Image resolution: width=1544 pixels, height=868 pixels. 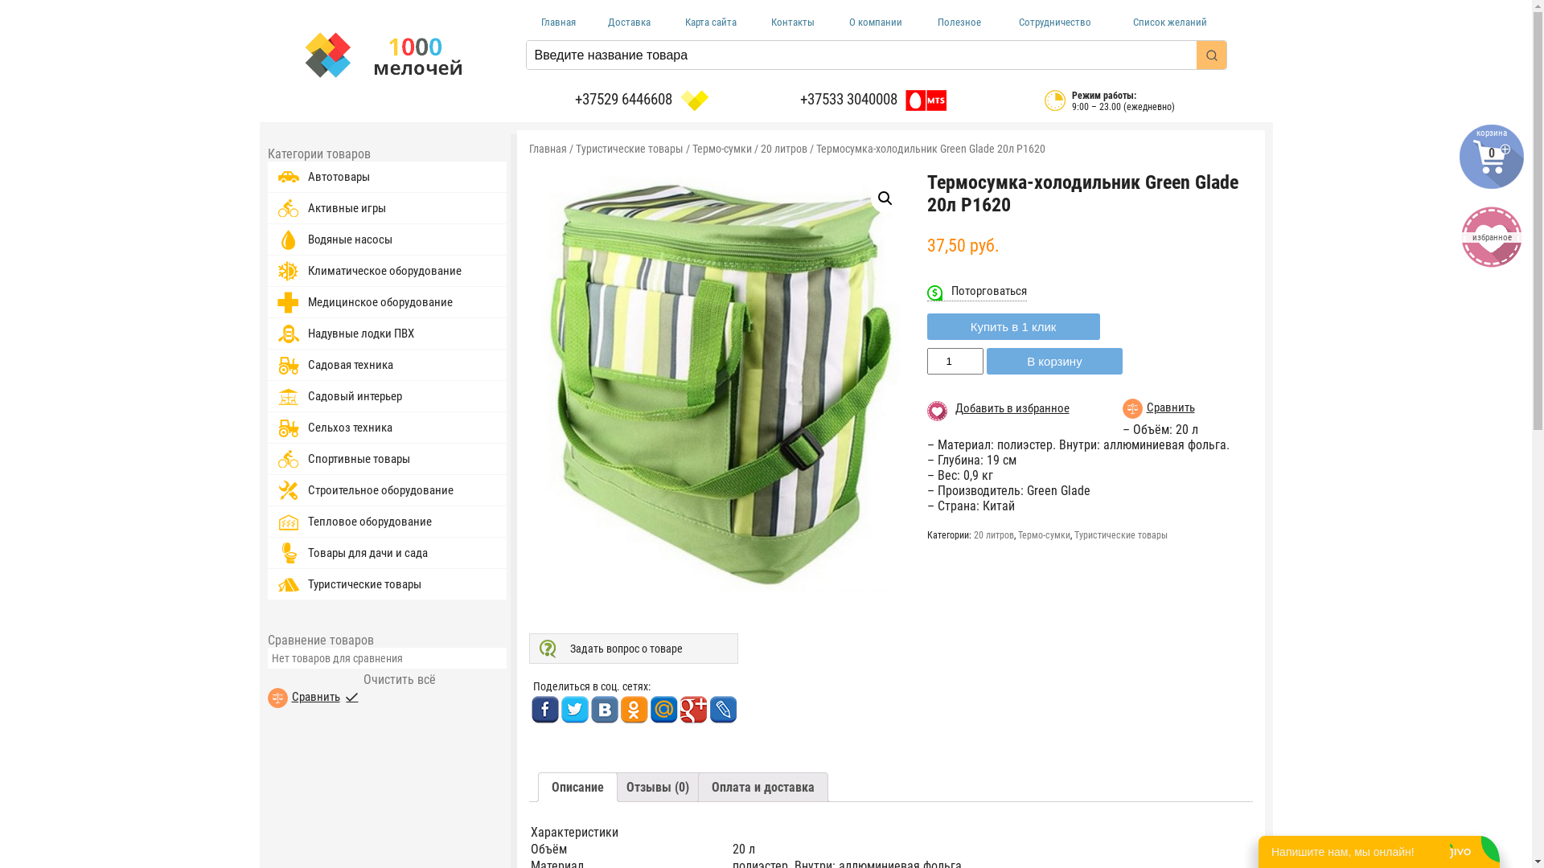 I want to click on Google+, so click(x=693, y=710).